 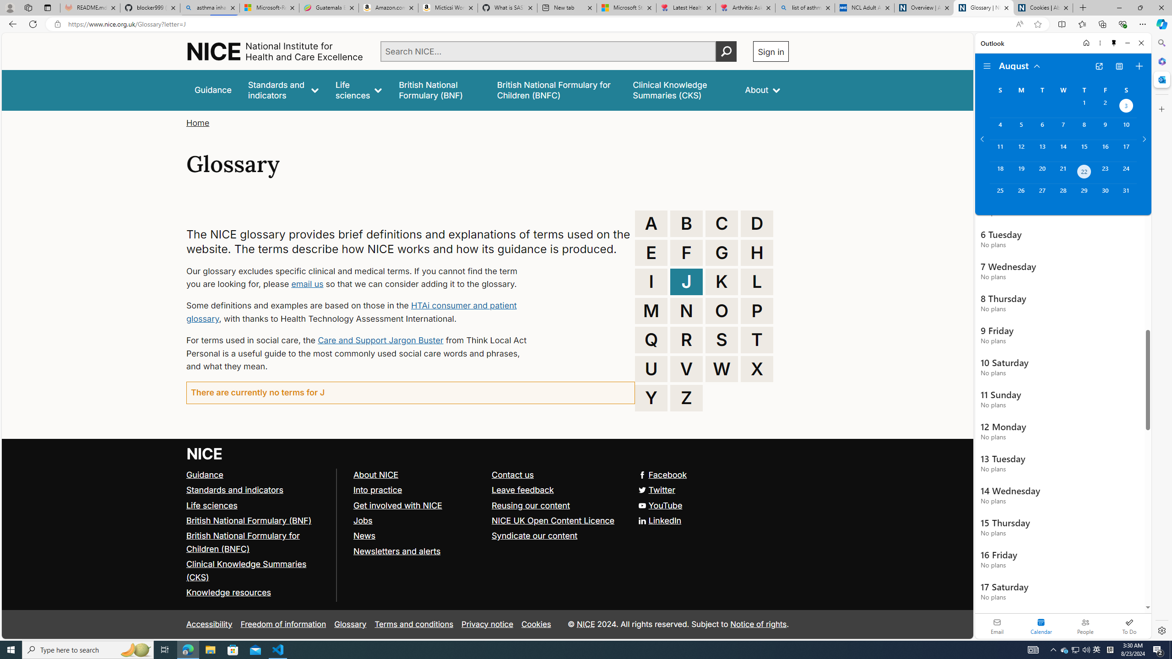 What do you see at coordinates (414, 624) in the screenshot?
I see `Terms and conditions` at bounding box center [414, 624].